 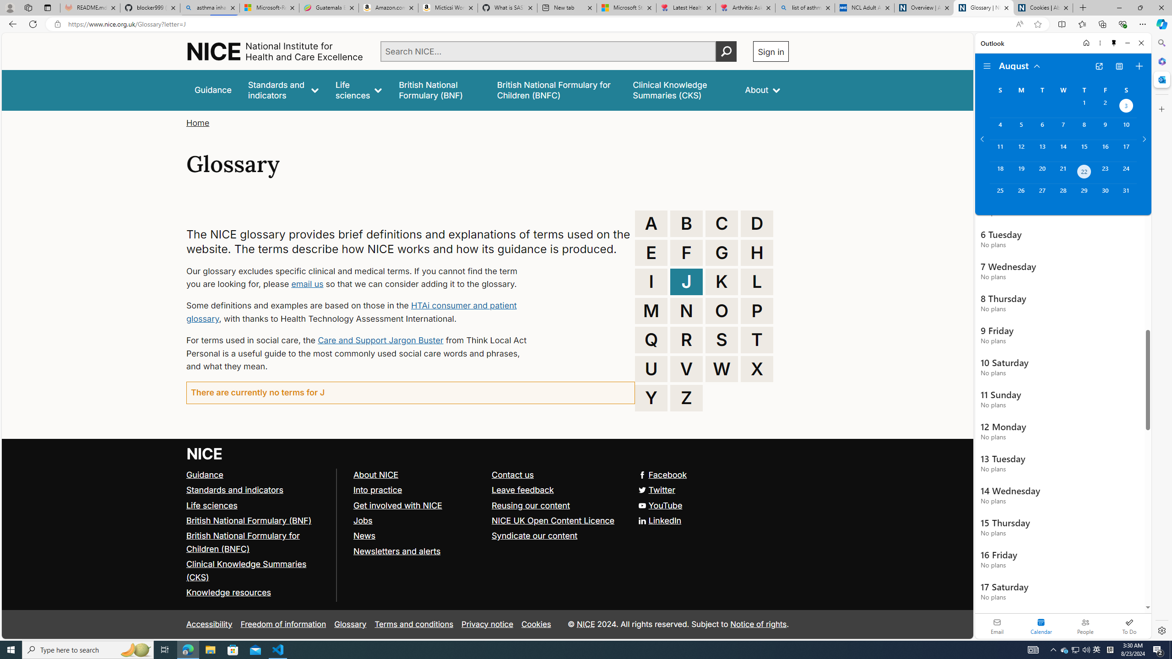 What do you see at coordinates (414, 624) in the screenshot?
I see `Terms and conditions` at bounding box center [414, 624].